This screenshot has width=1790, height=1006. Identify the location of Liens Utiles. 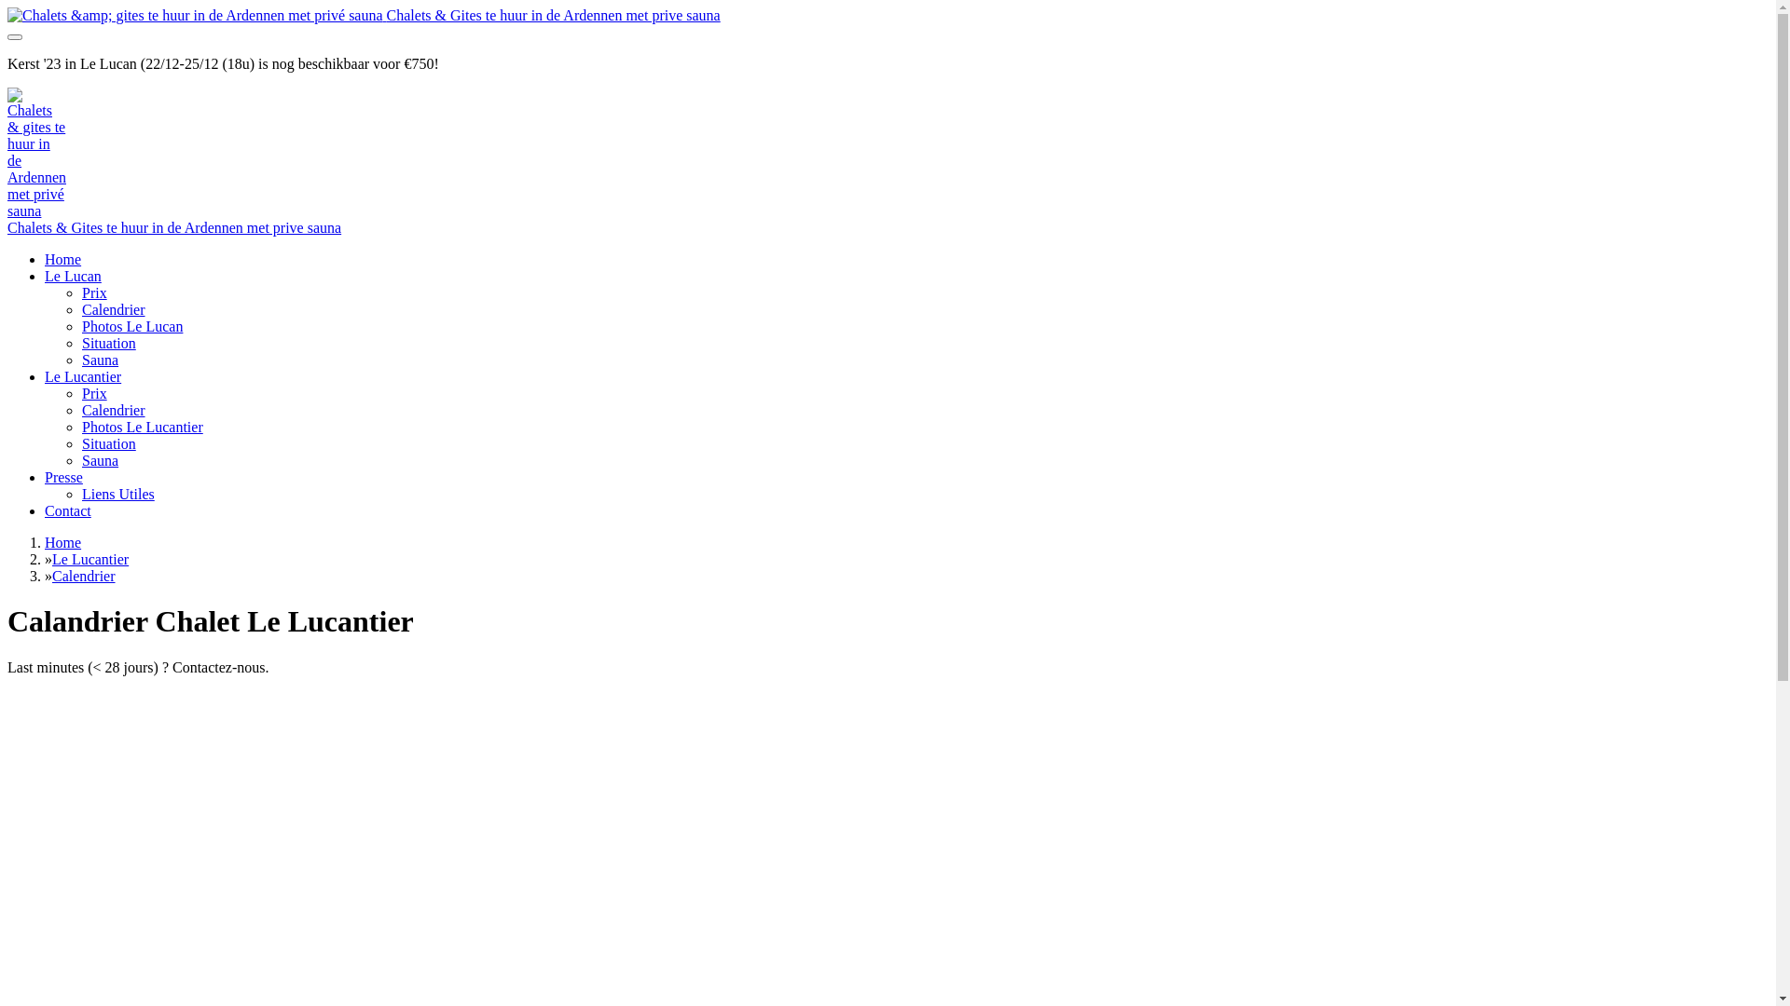
(118, 494).